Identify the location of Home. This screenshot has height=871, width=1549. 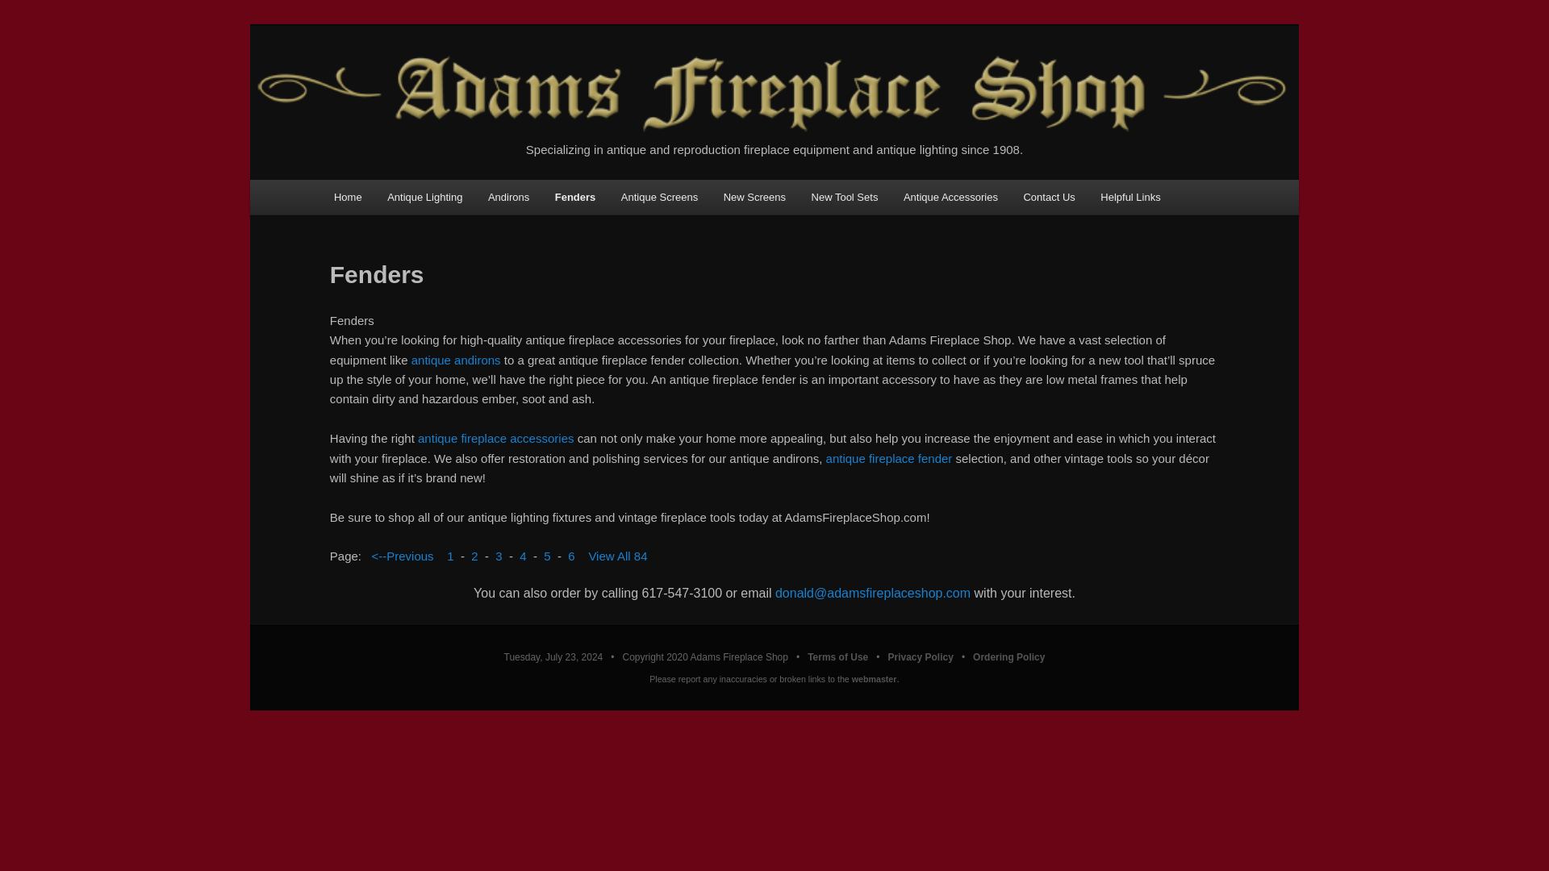
(347, 196).